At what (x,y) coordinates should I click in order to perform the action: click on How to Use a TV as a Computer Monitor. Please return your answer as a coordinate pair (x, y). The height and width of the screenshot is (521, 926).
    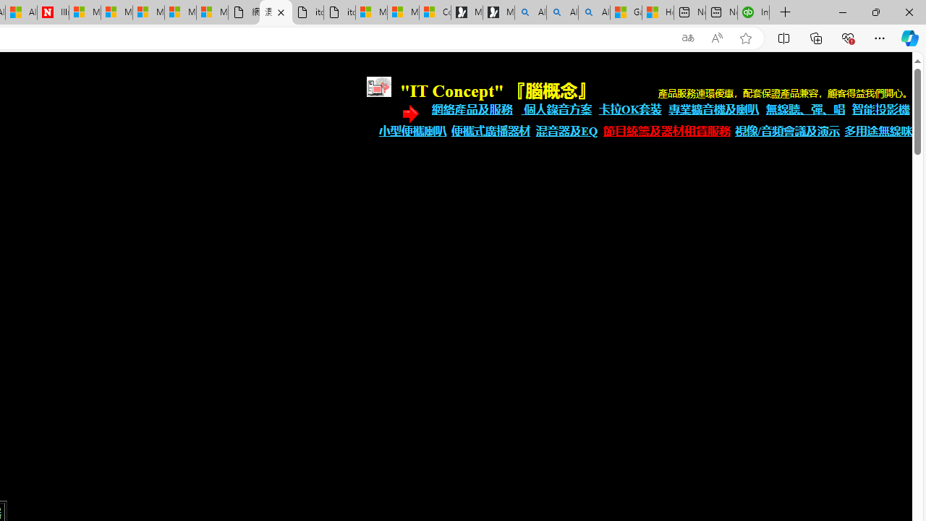
    Looking at the image, I should click on (658, 13).